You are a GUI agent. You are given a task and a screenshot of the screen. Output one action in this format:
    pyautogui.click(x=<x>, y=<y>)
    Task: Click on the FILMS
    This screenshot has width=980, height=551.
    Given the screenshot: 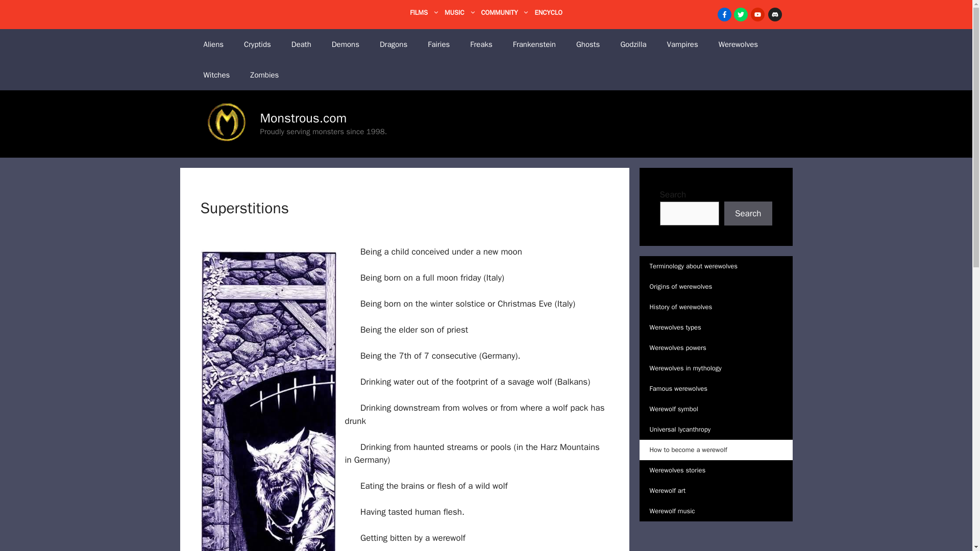 What is the action you would take?
    pyautogui.click(x=427, y=12)
    